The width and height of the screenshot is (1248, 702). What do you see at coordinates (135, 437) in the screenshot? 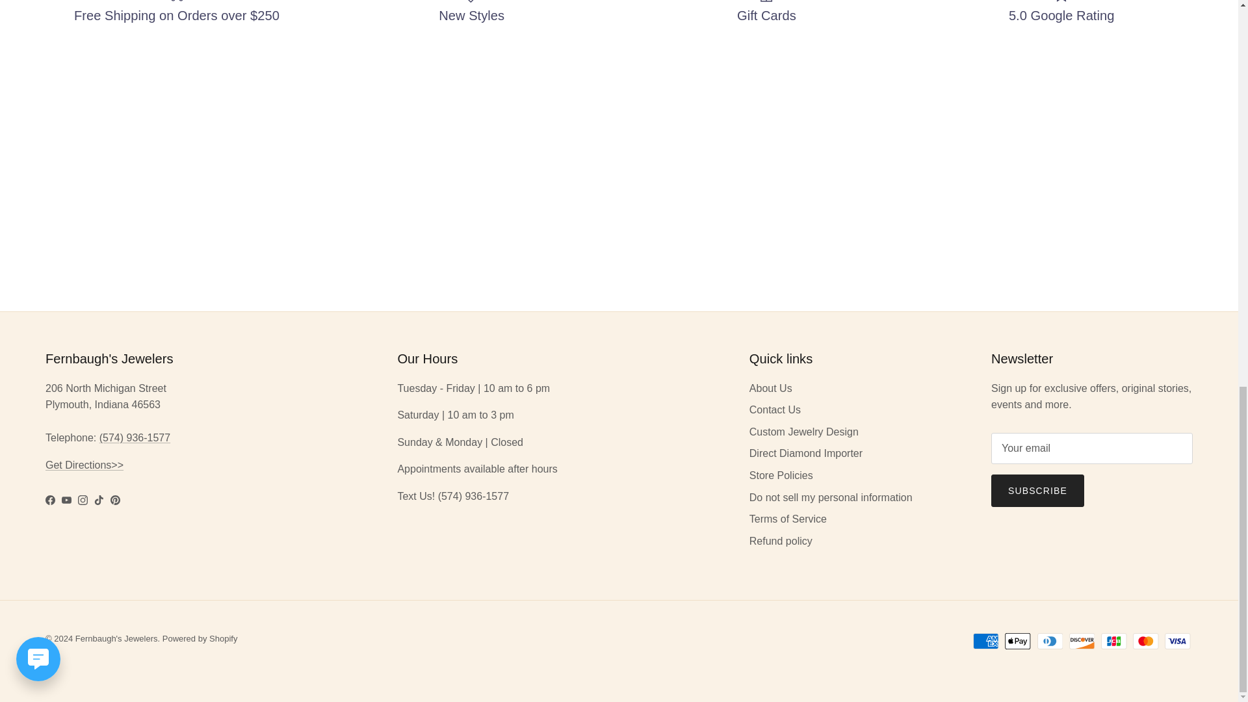
I see `tel:15749361577` at bounding box center [135, 437].